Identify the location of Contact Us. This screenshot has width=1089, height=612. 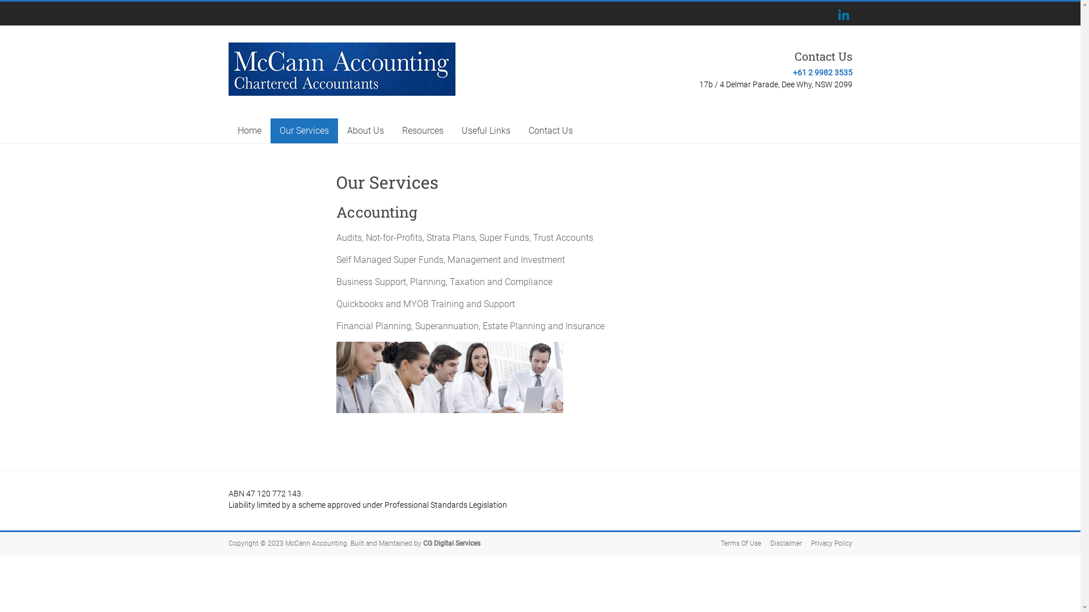
(551, 131).